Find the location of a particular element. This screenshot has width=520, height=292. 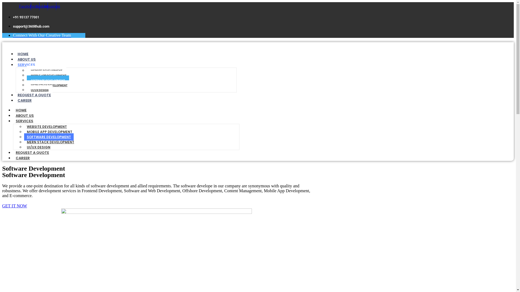

Linkedin is located at coordinates (44, 6).